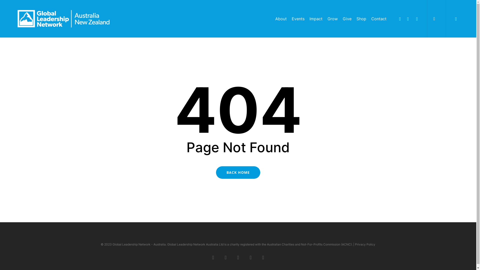 This screenshot has width=480, height=270. What do you see at coordinates (263, 257) in the screenshot?
I see `instagram` at bounding box center [263, 257].